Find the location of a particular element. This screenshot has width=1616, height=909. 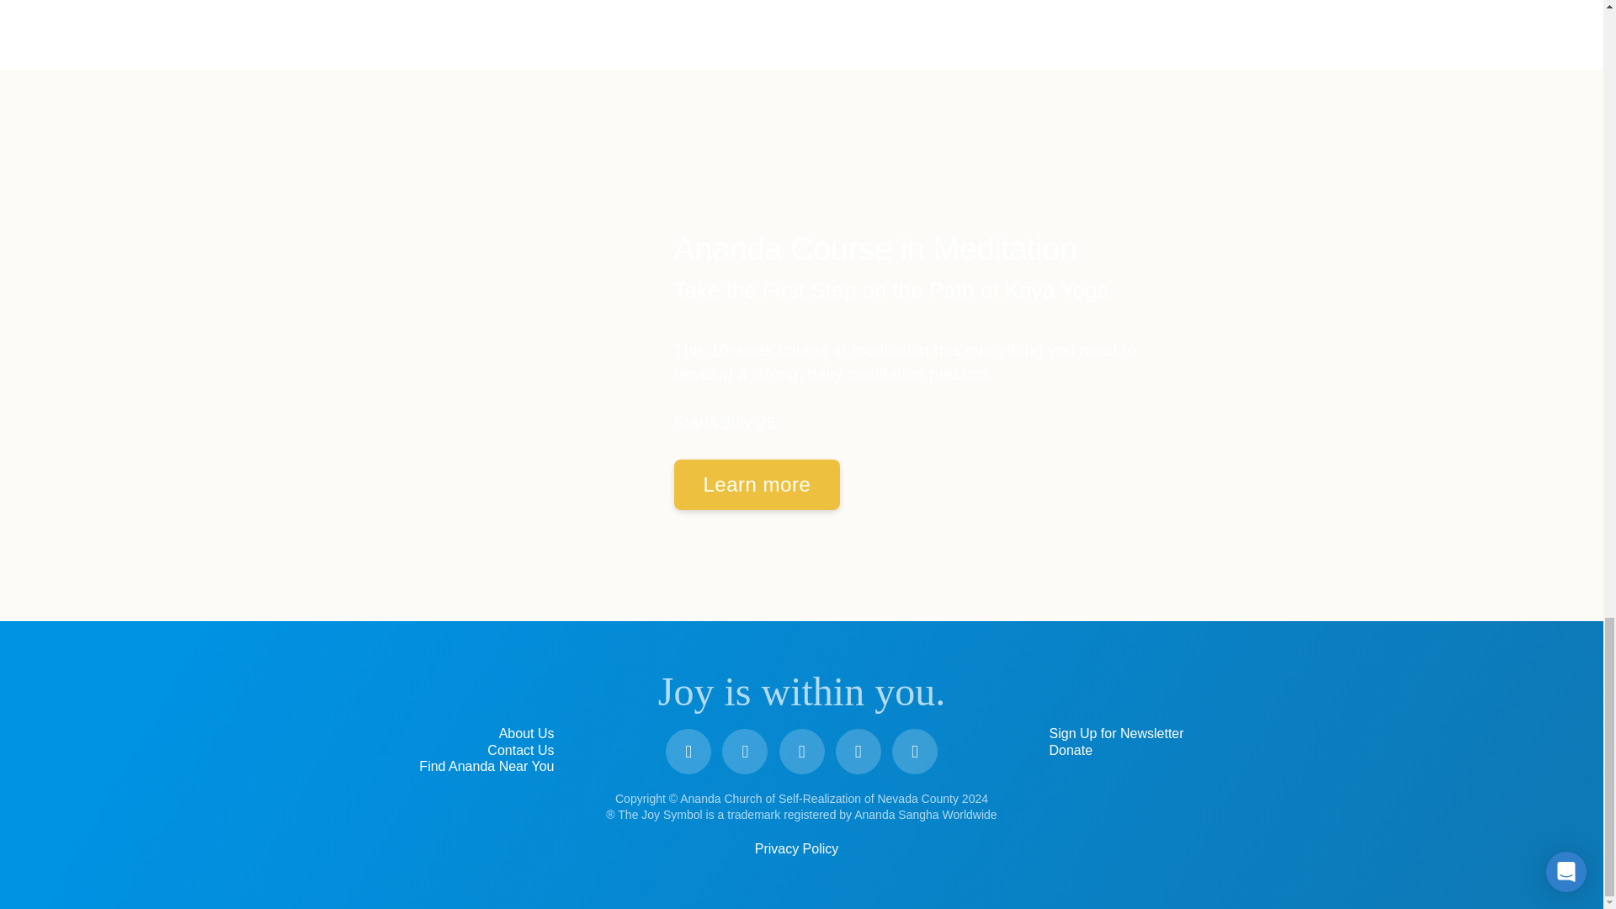

YouTube is located at coordinates (745, 752).